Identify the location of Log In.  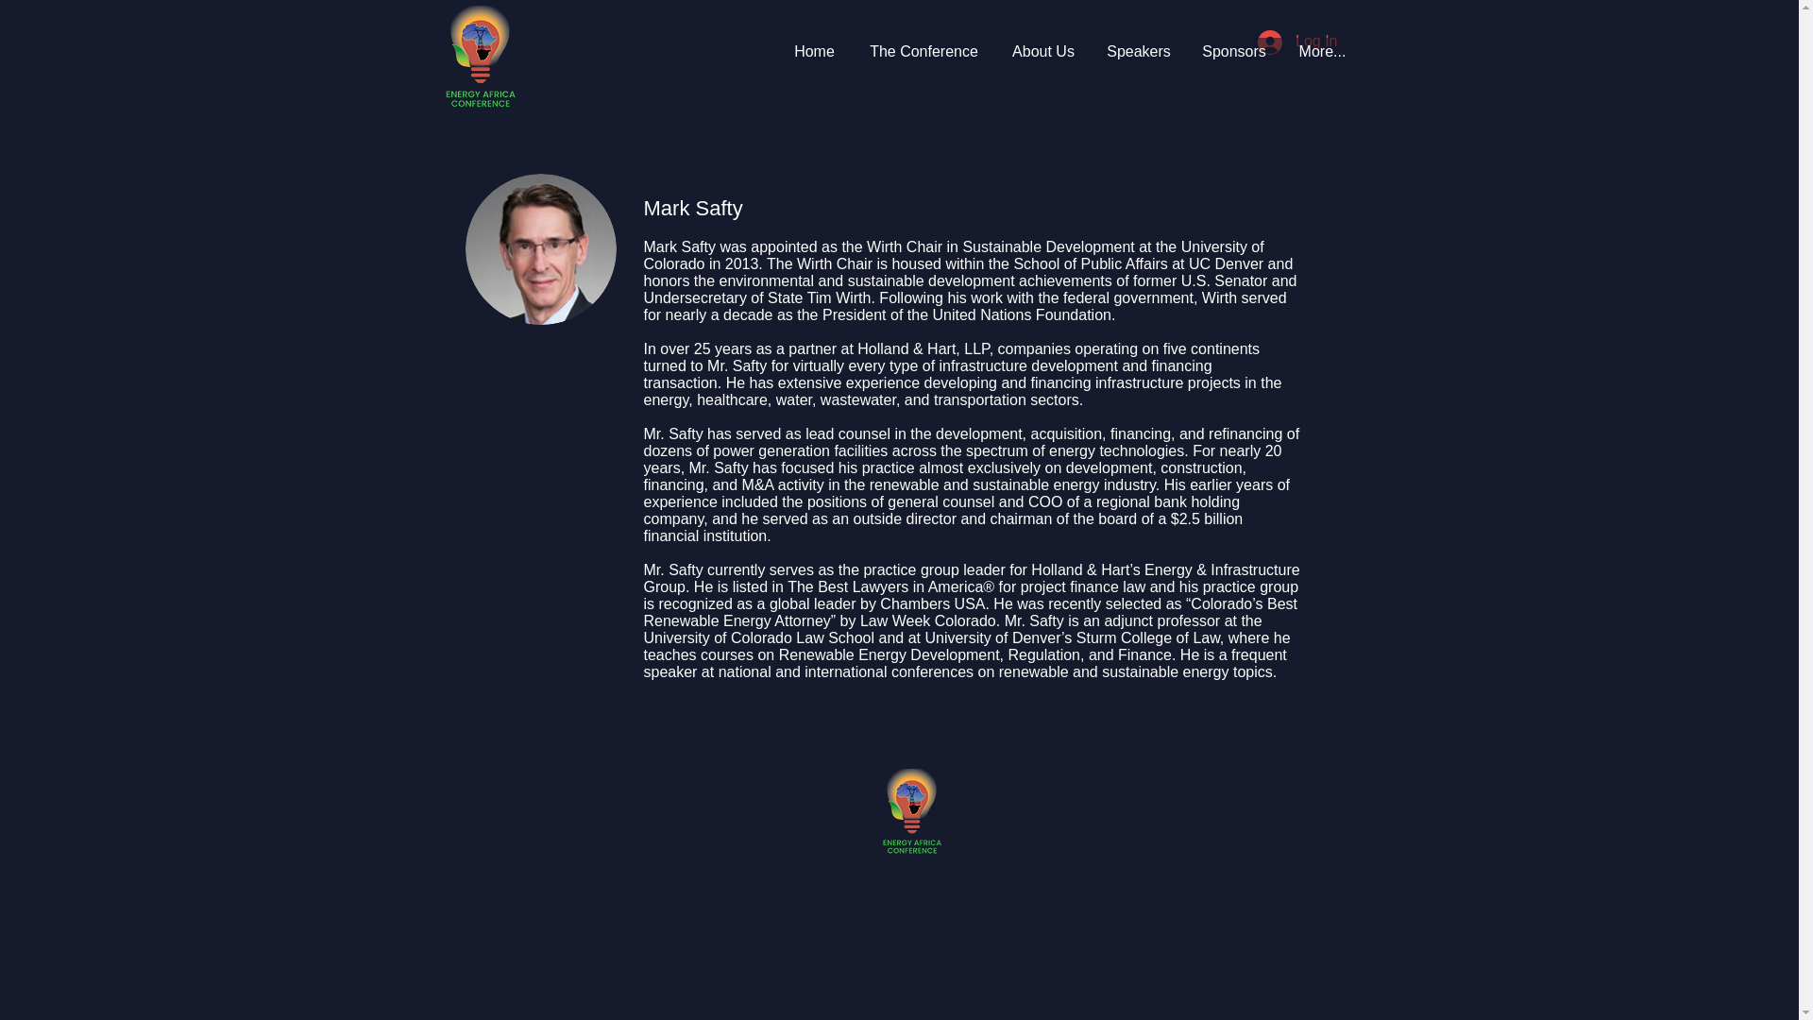
(1297, 42).